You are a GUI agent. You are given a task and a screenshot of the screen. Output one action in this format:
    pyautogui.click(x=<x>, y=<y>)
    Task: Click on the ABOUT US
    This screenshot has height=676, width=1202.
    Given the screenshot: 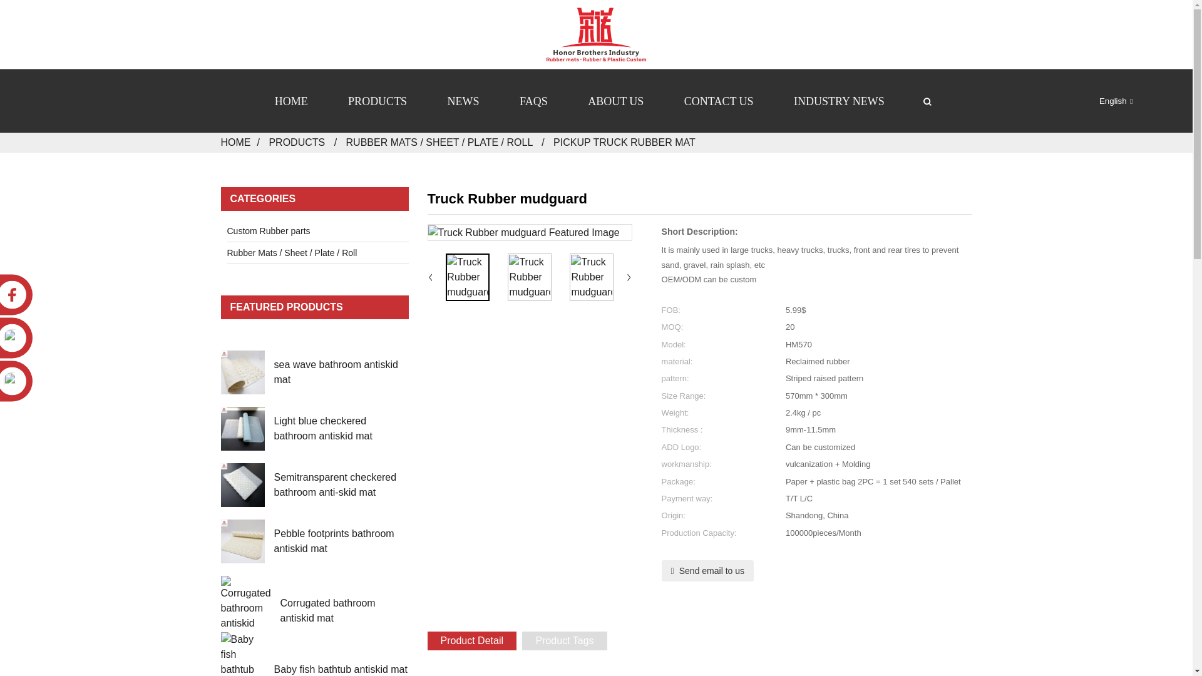 What is the action you would take?
    pyautogui.click(x=615, y=101)
    